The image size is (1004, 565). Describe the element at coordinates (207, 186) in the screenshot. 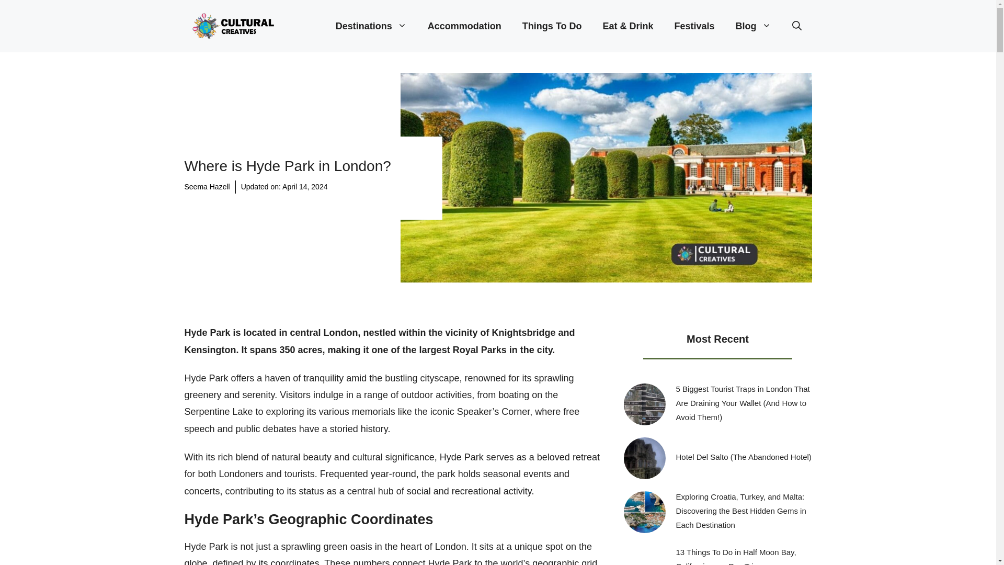

I see `Seema Hazell` at that location.